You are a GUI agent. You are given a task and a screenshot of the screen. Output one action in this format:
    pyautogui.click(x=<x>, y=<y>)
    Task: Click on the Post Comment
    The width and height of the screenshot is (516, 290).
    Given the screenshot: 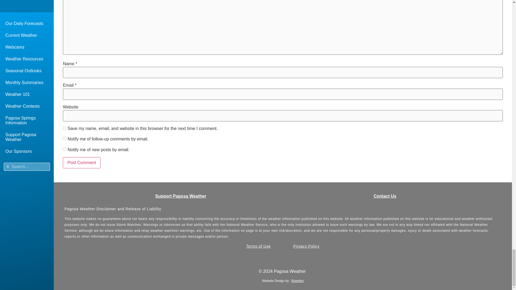 What is the action you would take?
    pyautogui.click(x=82, y=163)
    